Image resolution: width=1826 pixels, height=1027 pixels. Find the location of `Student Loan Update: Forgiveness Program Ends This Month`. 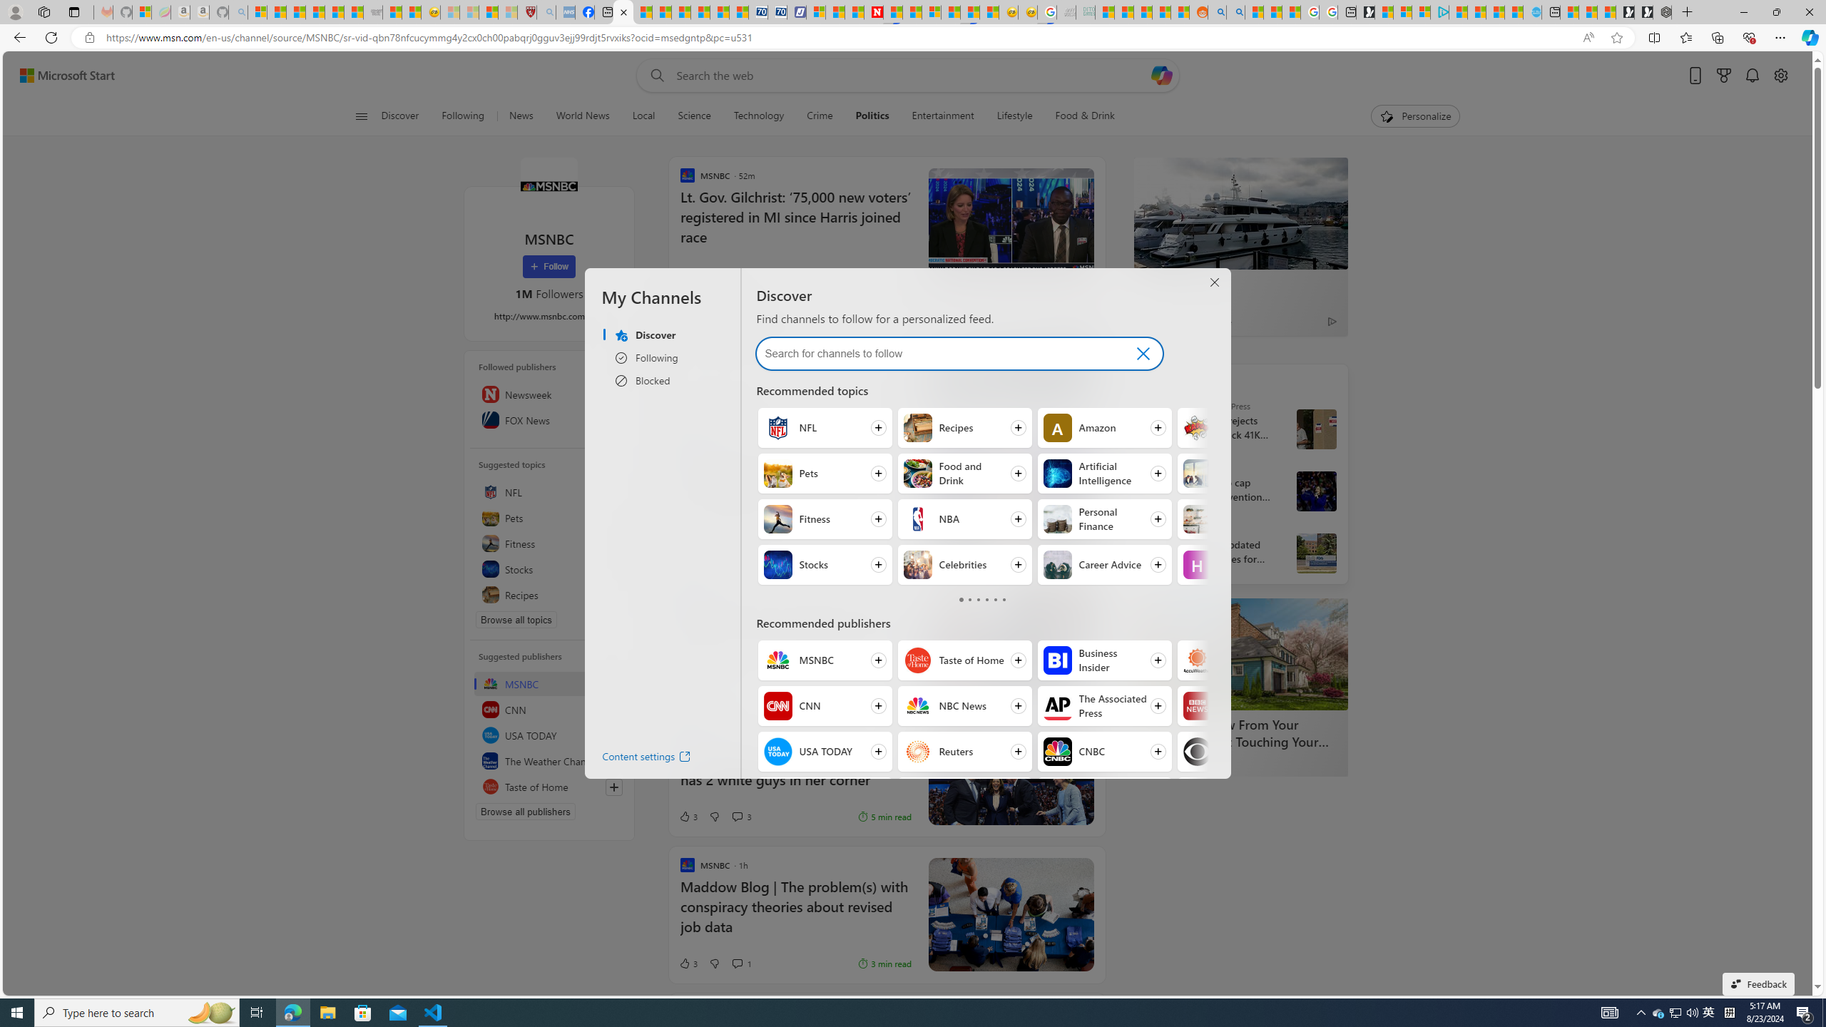

Student Loan Update: Forgiveness Program Ends This Month is located at coordinates (1162, 12).